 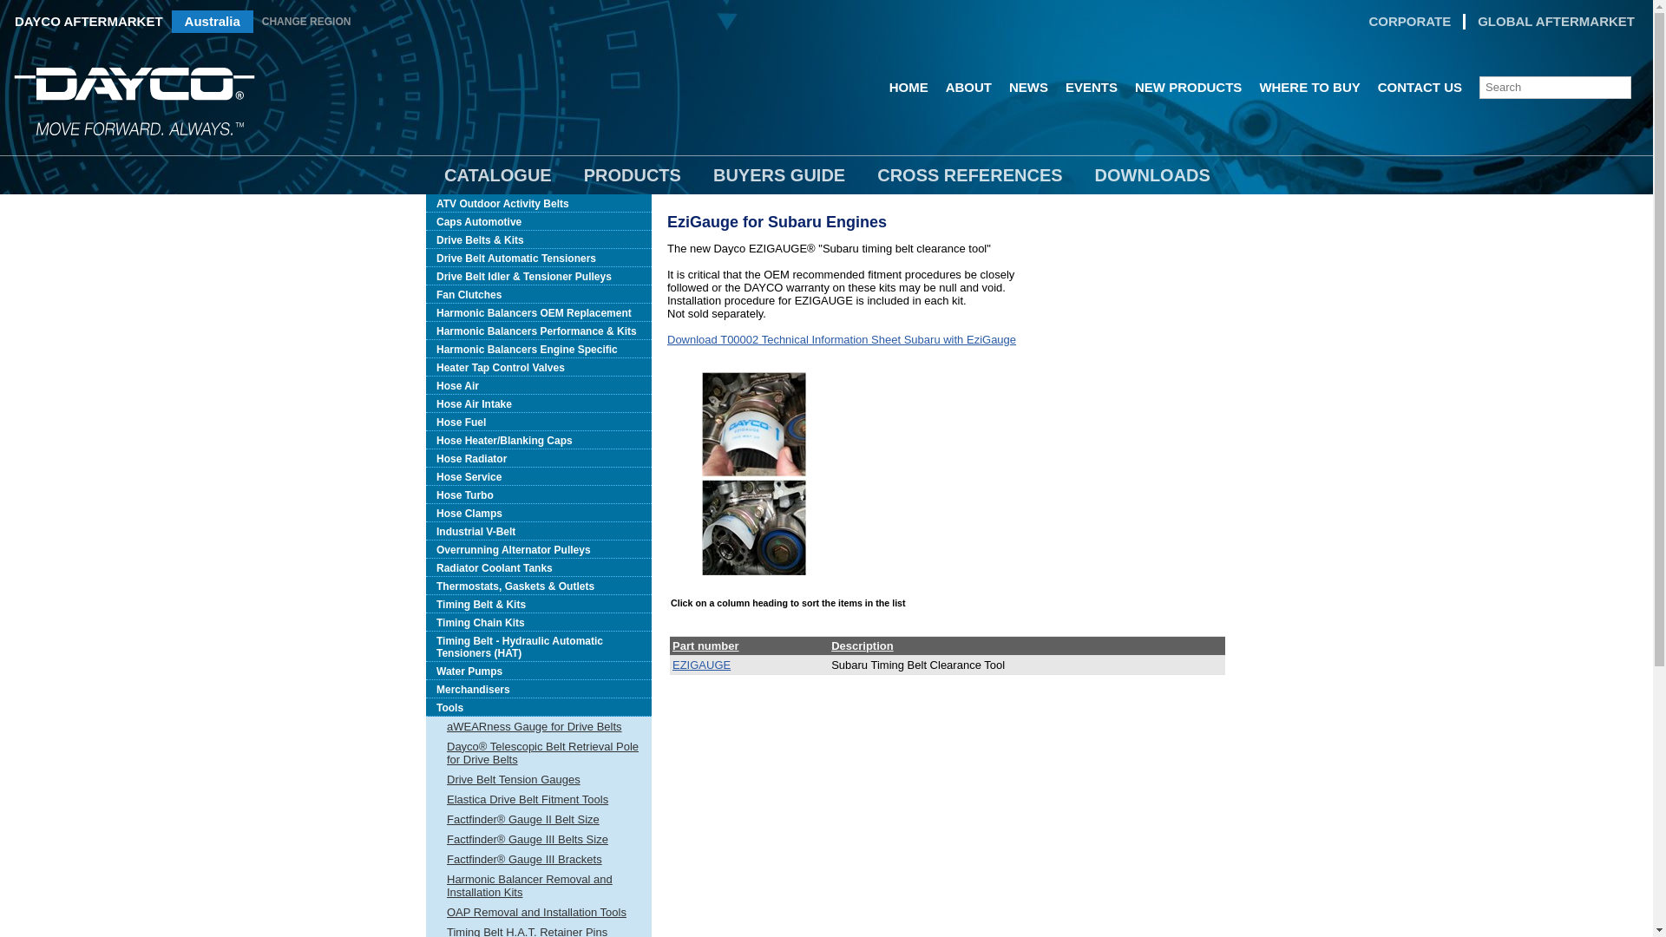 I want to click on Part number, so click(x=706, y=645).